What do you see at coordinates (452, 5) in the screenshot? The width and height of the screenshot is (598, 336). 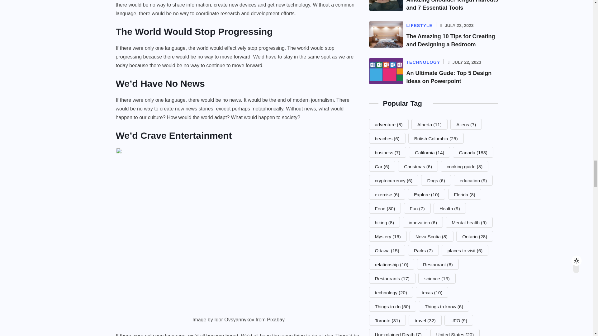 I see `Amazing Shoulder-length Haircuts and 7 Essential Tools` at bounding box center [452, 5].